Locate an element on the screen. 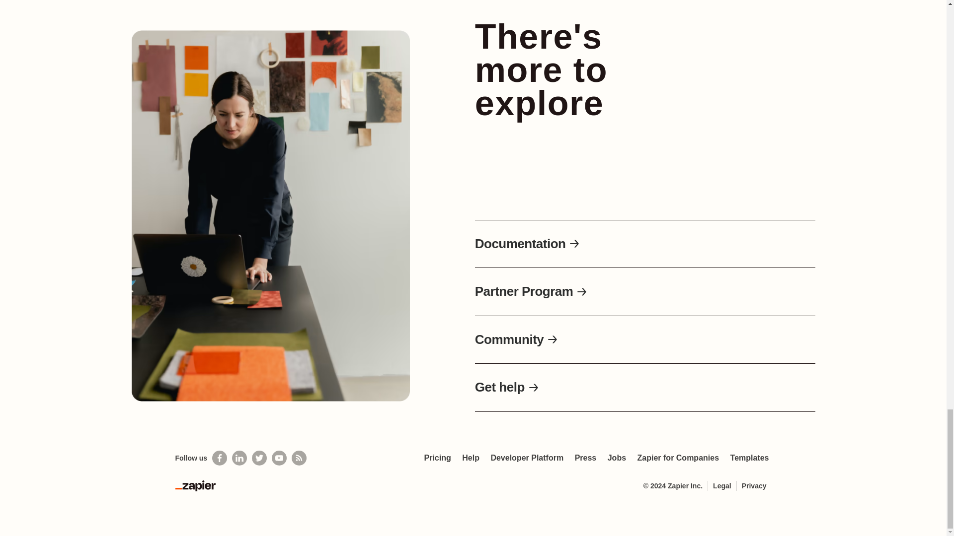  Pricing is located at coordinates (437, 458).